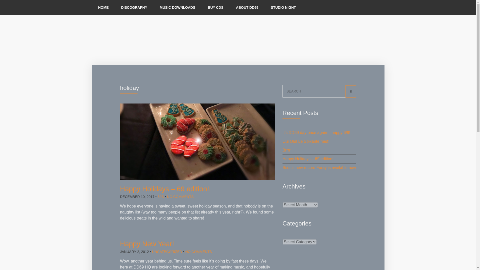 The image size is (480, 270). What do you see at coordinates (283, 7) in the screenshot?
I see `STUDIO NIGHT` at bounding box center [283, 7].